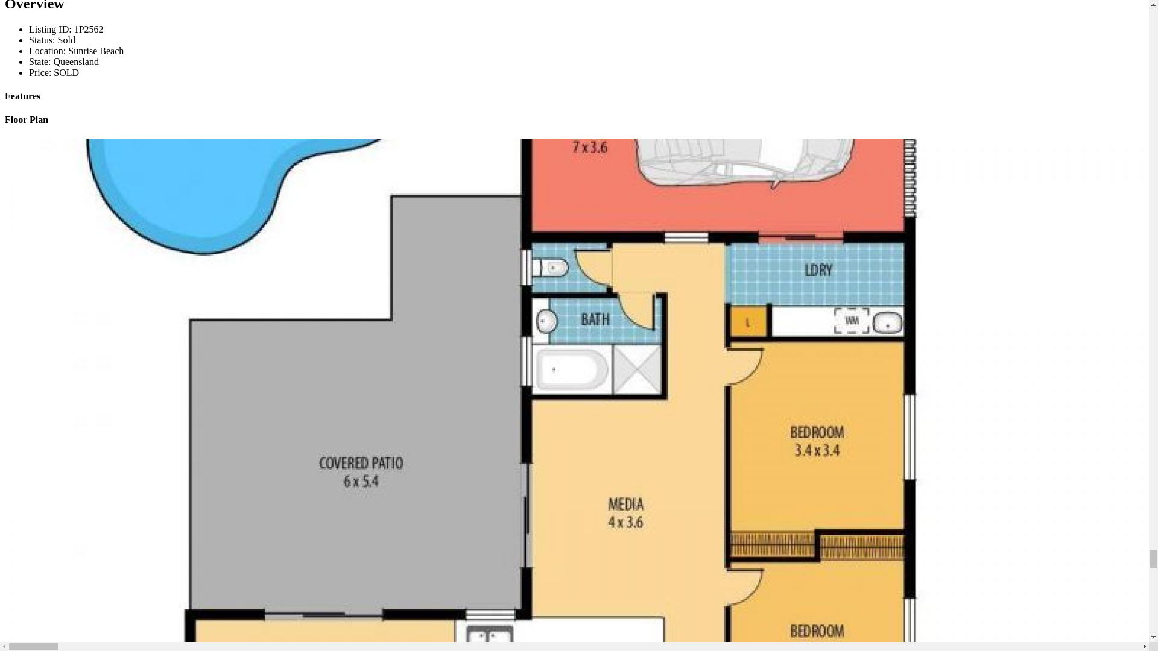 The image size is (1158, 651). What do you see at coordinates (41, 213) in the screenshot?
I see `About` at bounding box center [41, 213].